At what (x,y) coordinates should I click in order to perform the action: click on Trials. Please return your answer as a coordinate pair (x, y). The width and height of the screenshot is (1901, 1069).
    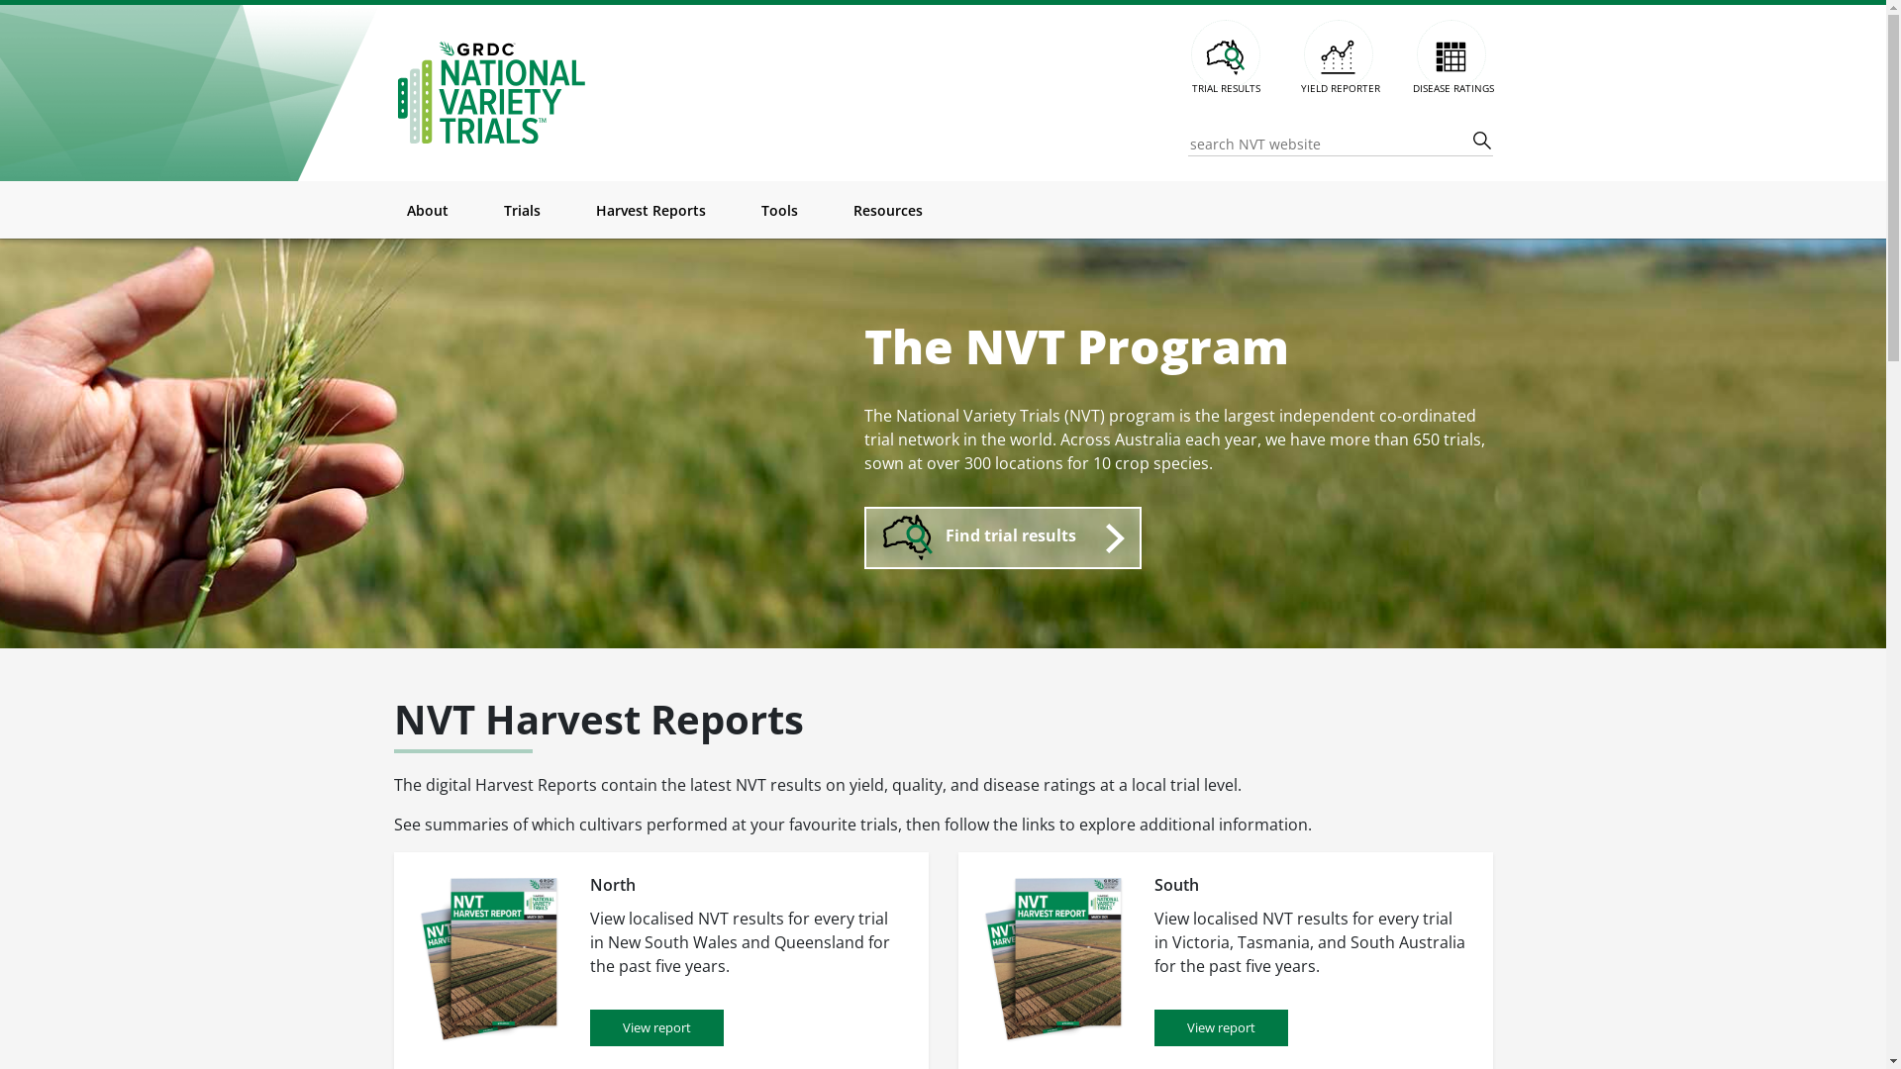
    Looking at the image, I should click on (521, 210).